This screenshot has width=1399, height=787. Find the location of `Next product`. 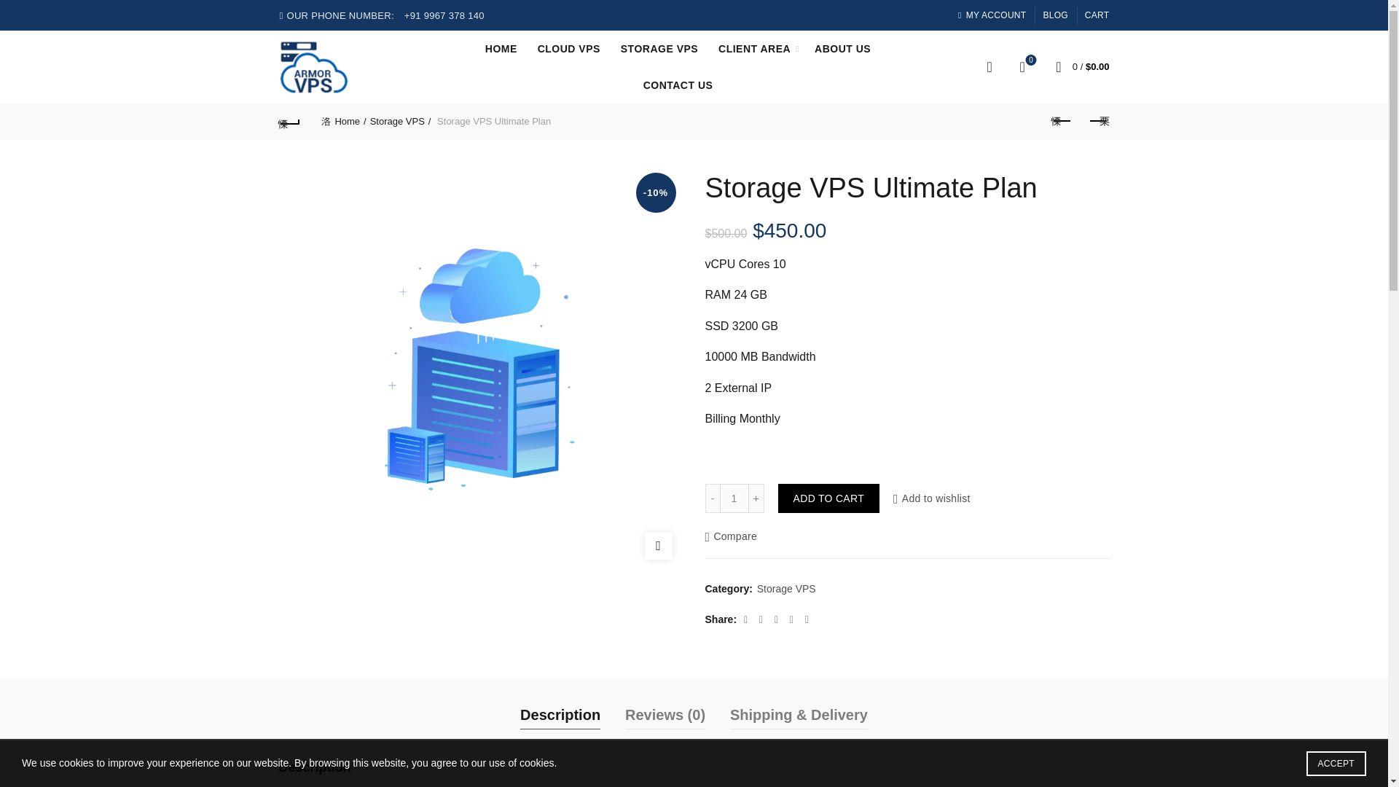

Next product is located at coordinates (1098, 121).